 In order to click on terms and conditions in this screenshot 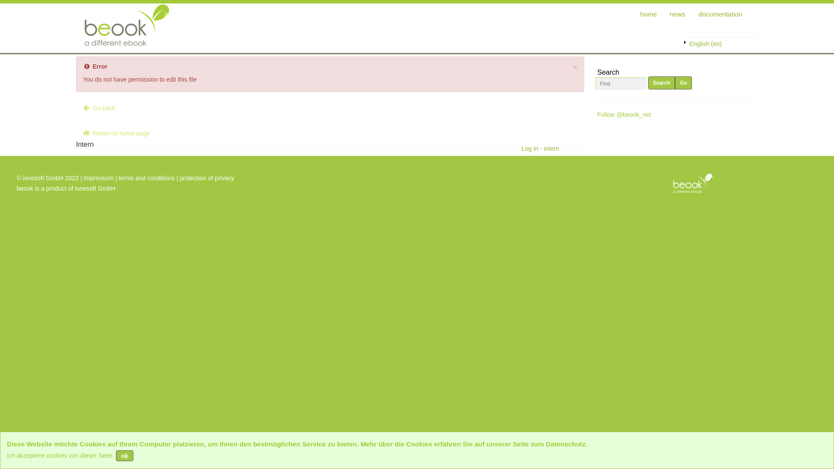, I will do `click(147, 178)`.